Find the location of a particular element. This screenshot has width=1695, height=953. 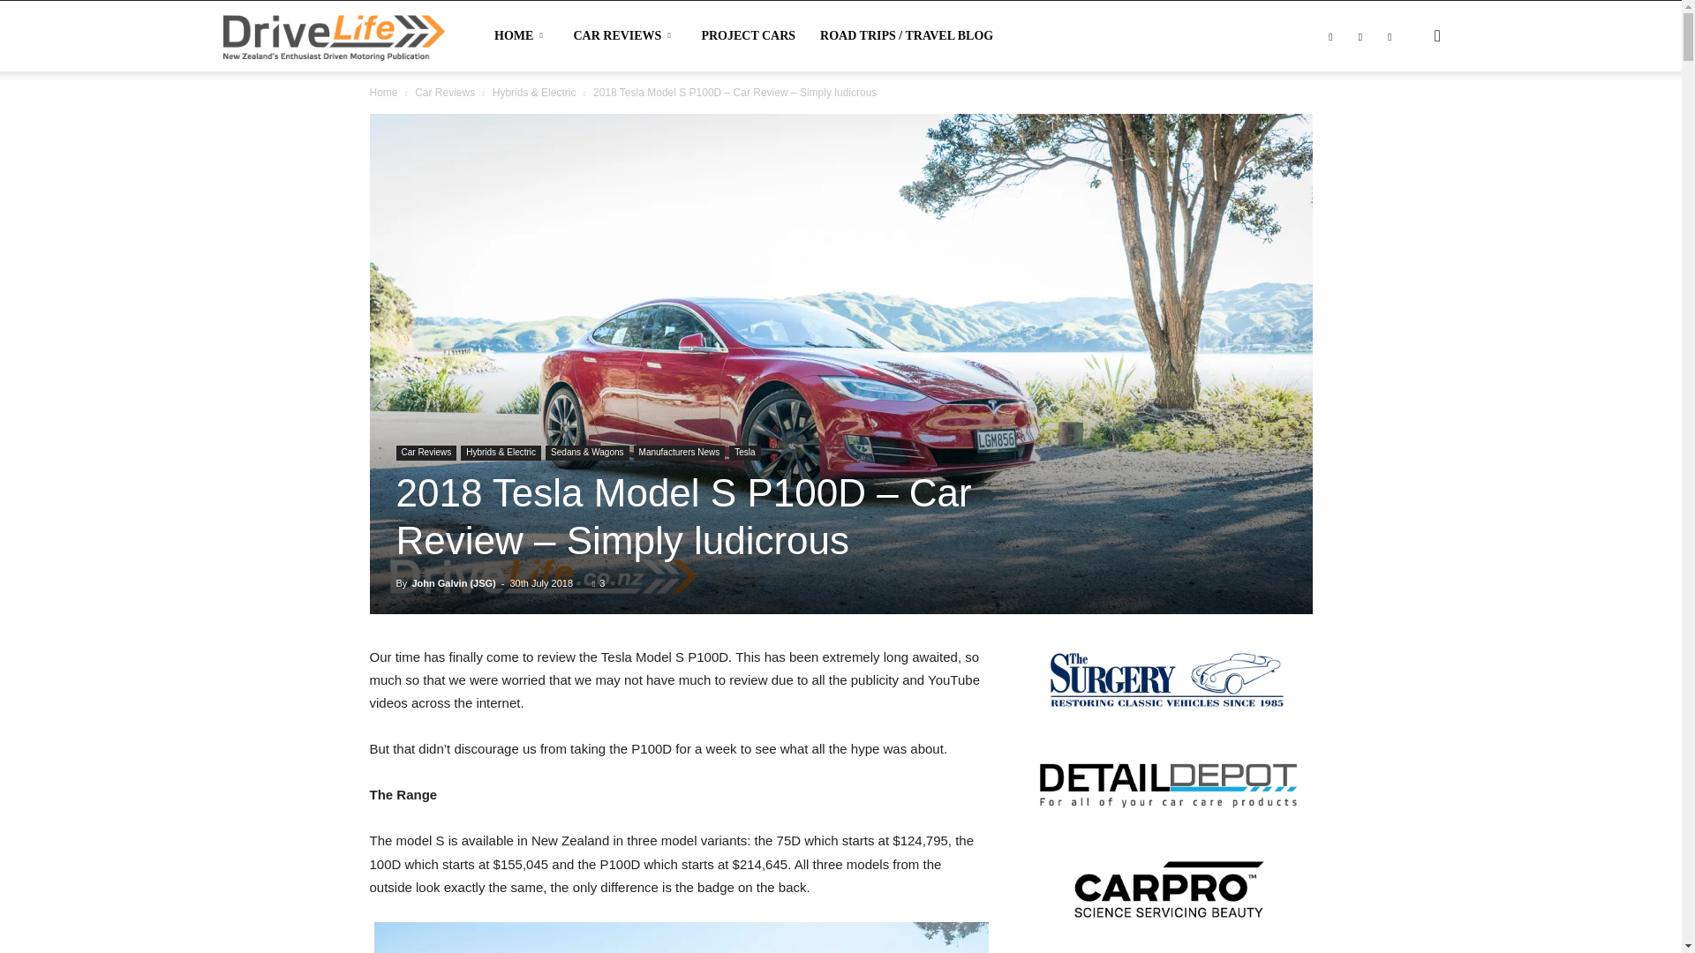

CAR REVIEWS is located at coordinates (624, 36).